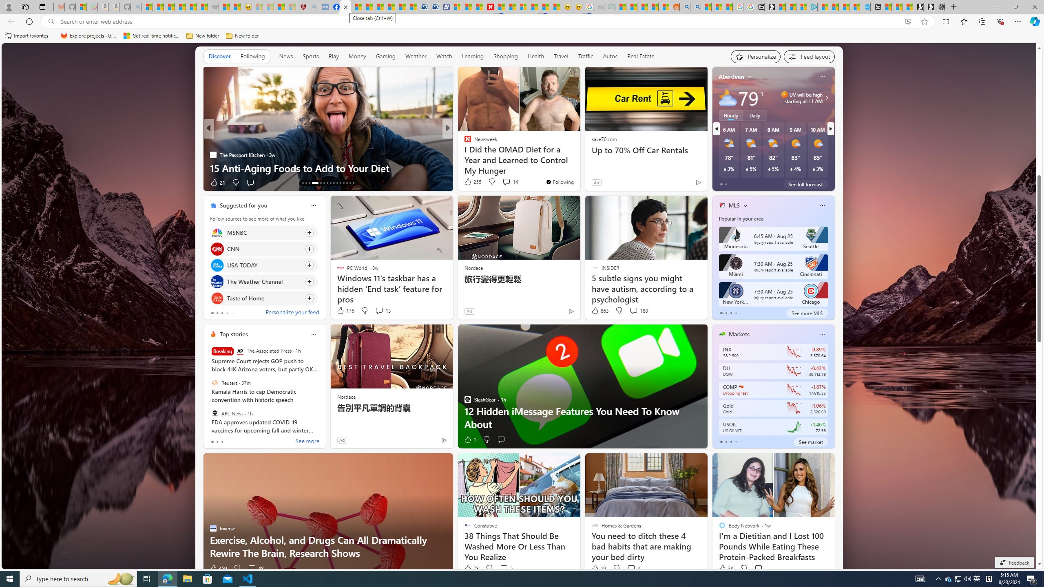 The height and width of the screenshot is (587, 1044). Describe the element at coordinates (506, 568) in the screenshot. I see `View comments 5 Comment` at that location.